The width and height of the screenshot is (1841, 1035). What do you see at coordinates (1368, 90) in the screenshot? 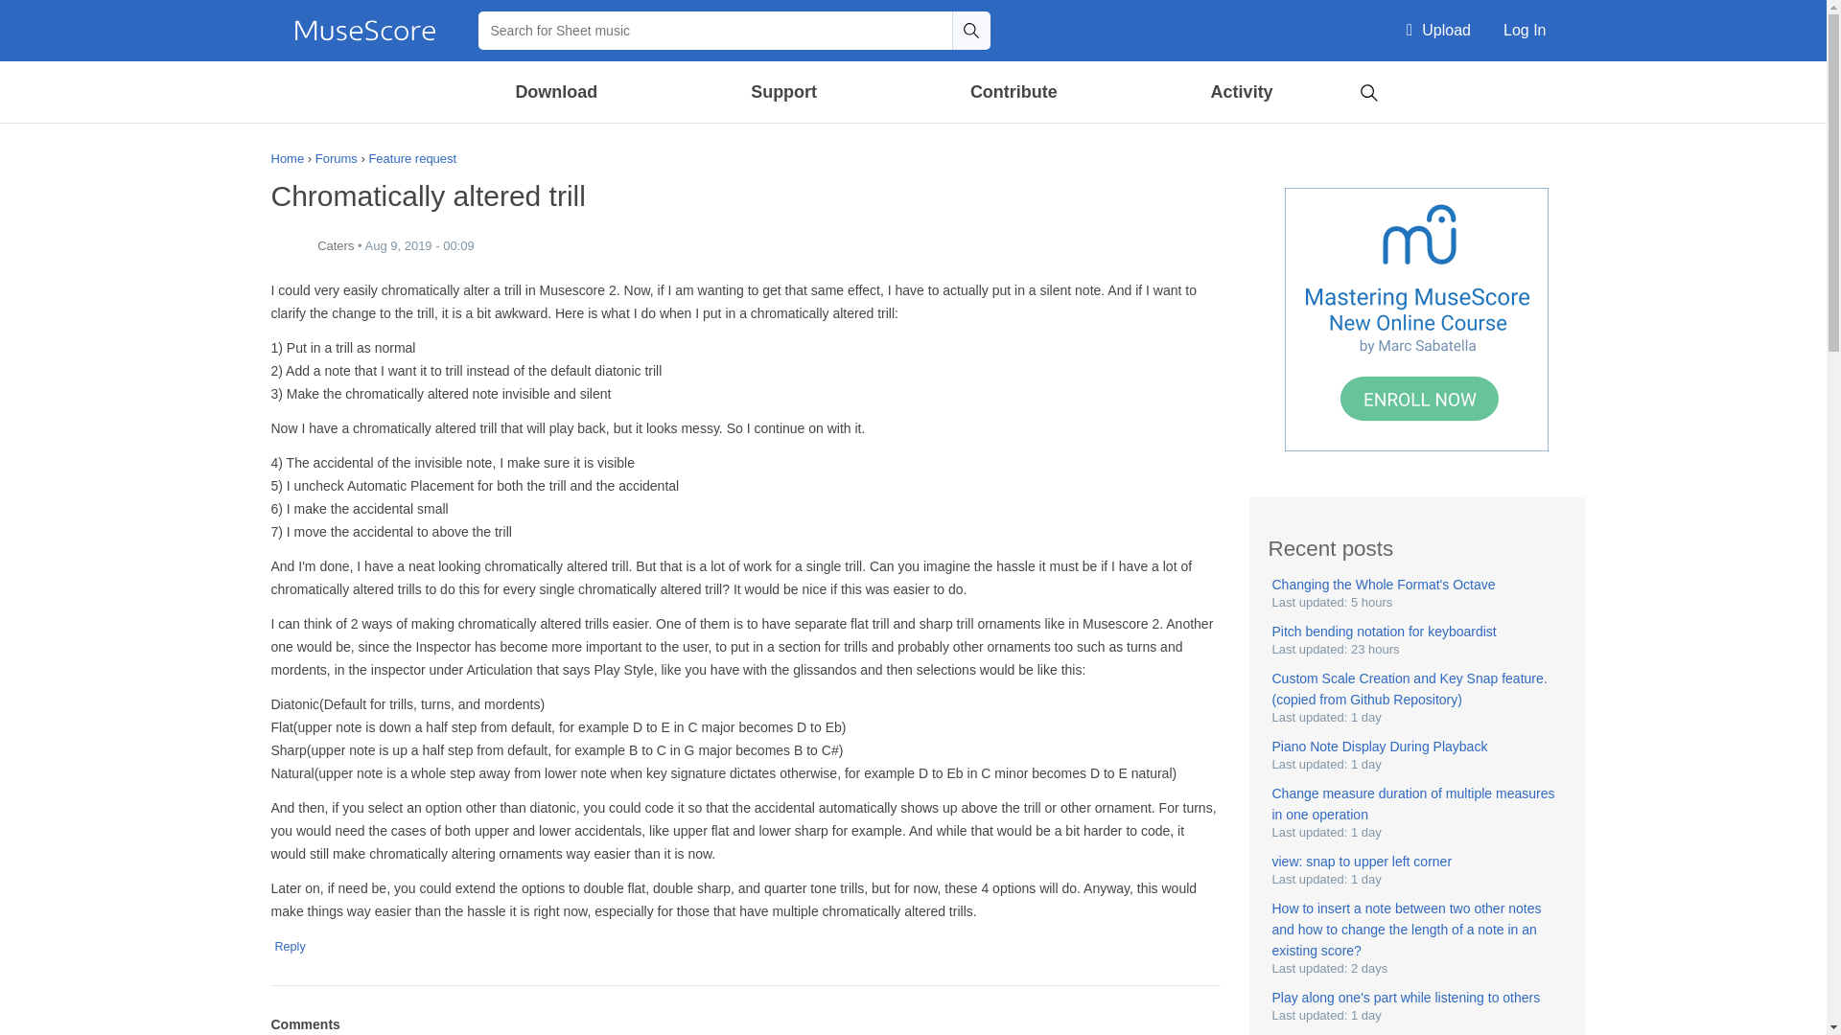
I see `Search` at bounding box center [1368, 90].